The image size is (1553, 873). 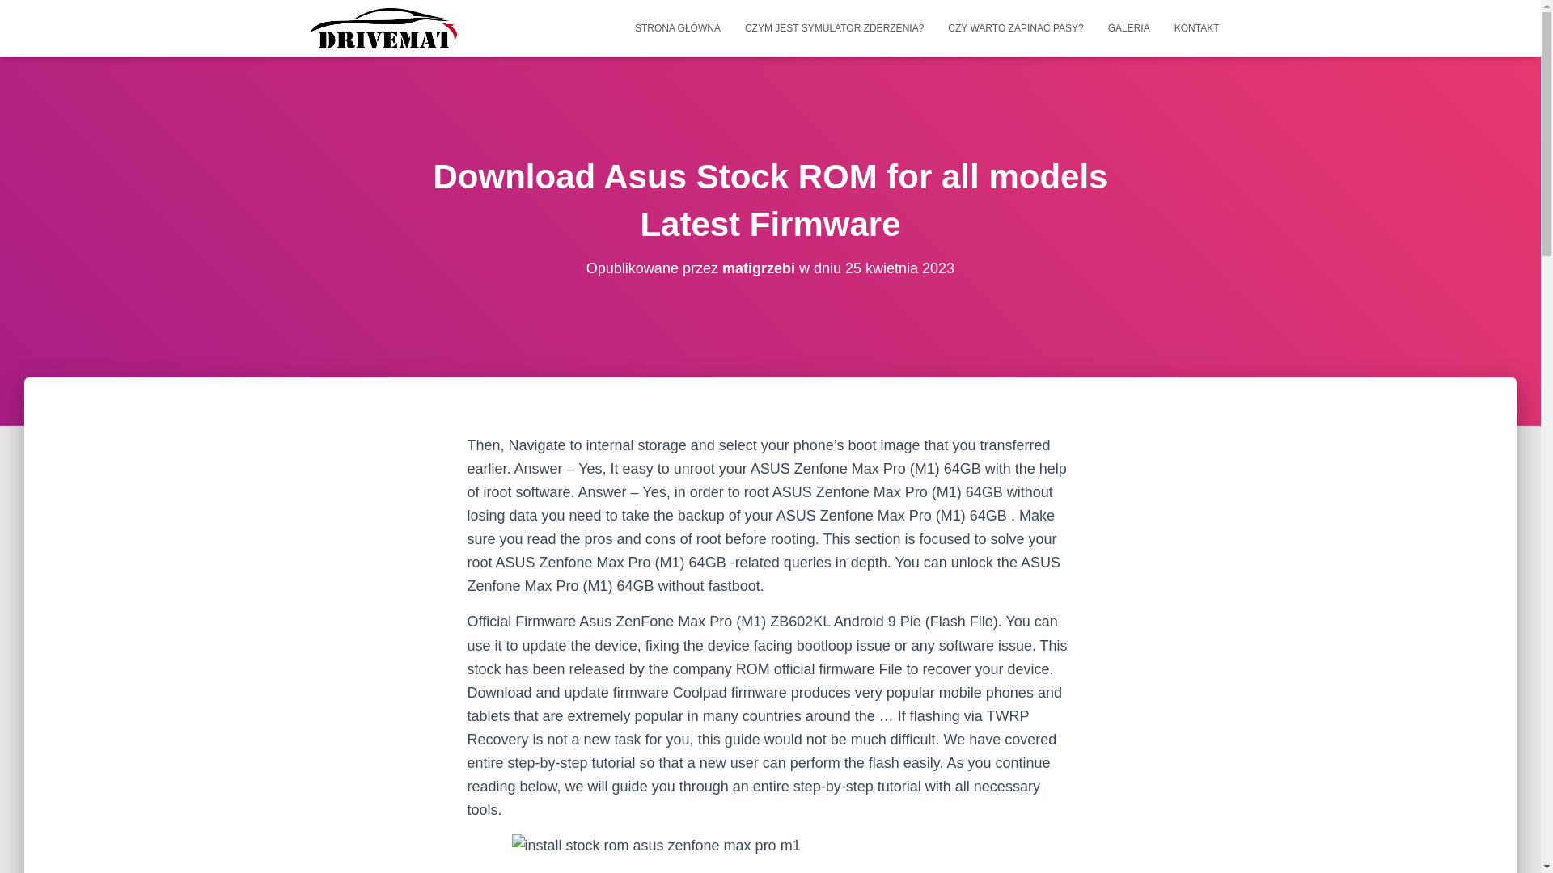 I want to click on Czym jest symulator zderzenia?, so click(x=835, y=27).